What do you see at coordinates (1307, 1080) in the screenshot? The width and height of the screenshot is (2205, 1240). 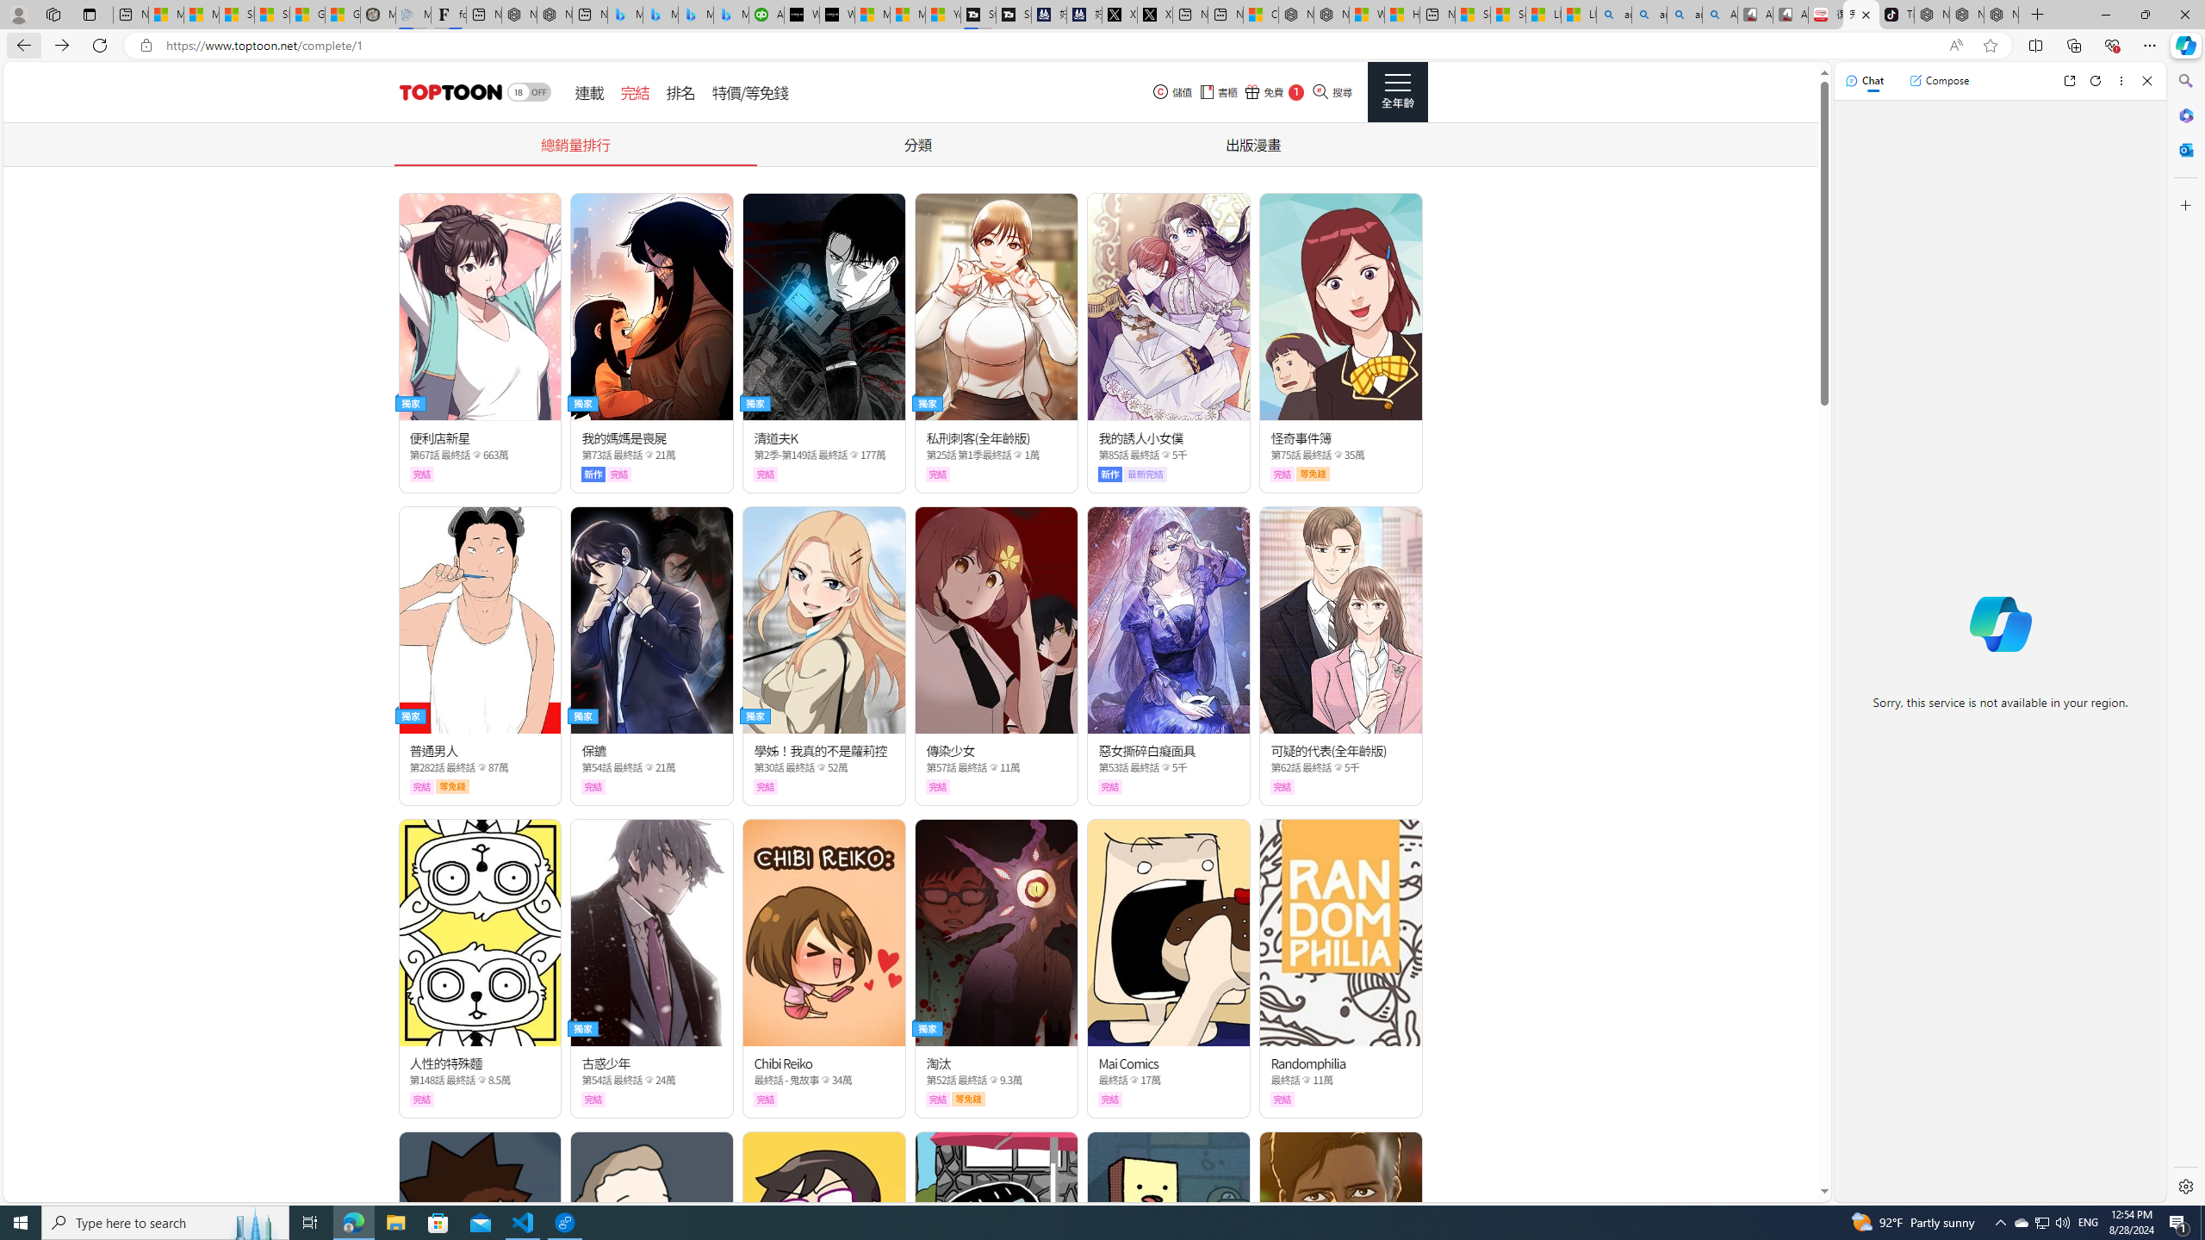 I see `Class: epicon_starpoint` at bounding box center [1307, 1080].